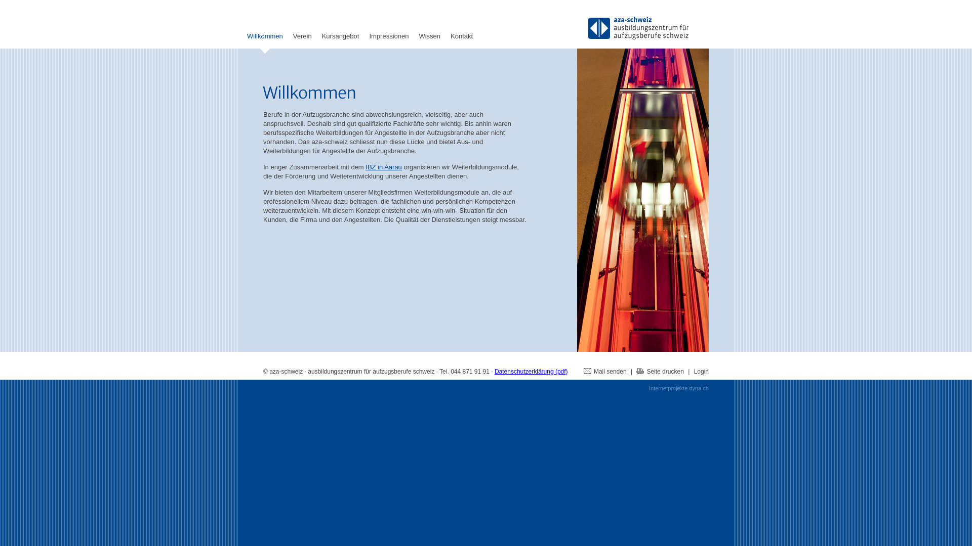  Describe the element at coordinates (303, 45) in the screenshot. I see `Verein` at that location.